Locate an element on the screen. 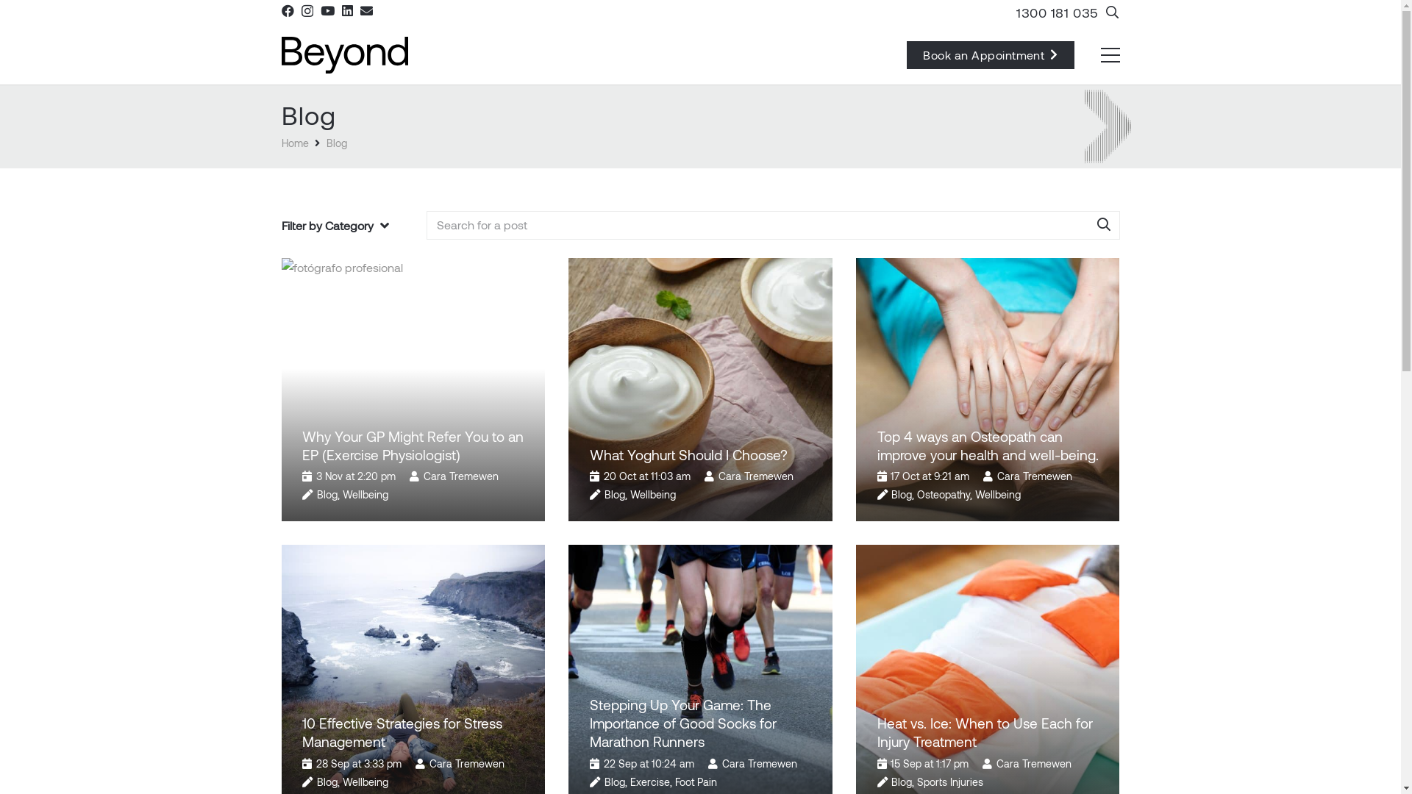 The width and height of the screenshot is (1412, 794). YouTube is located at coordinates (793, 643).